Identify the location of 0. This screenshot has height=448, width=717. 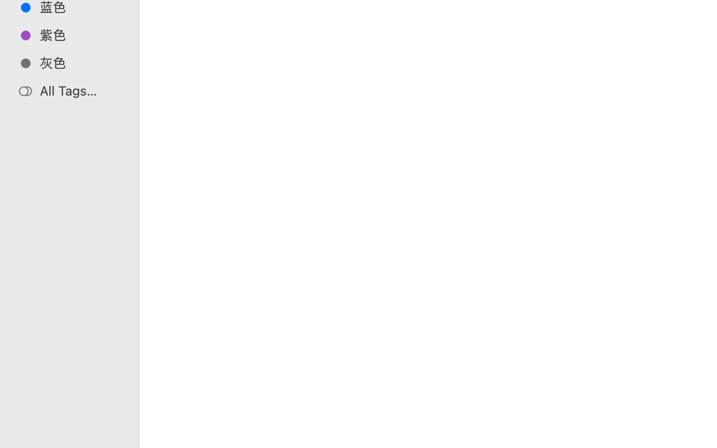
(12, 437).